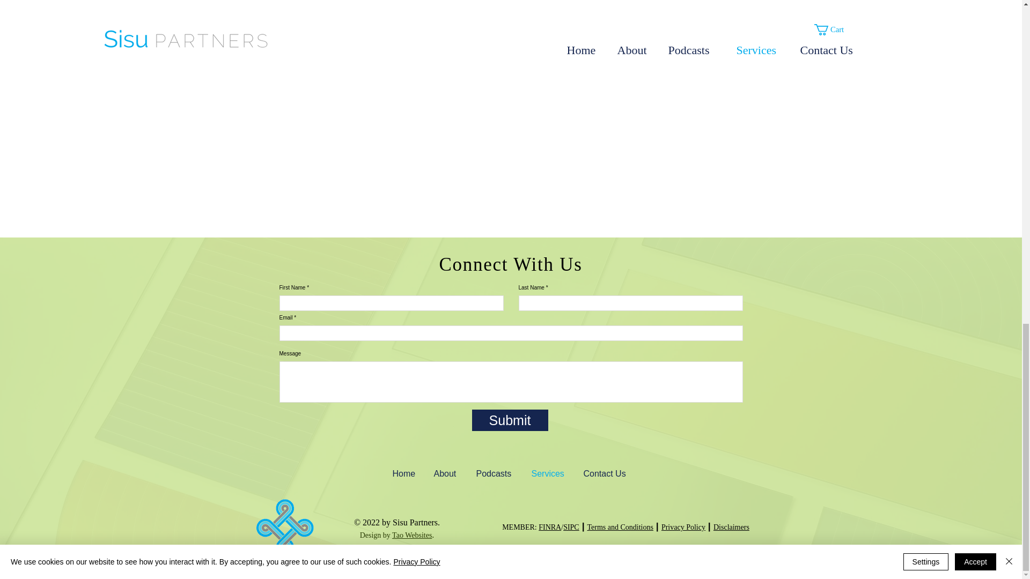 The height and width of the screenshot is (579, 1030). Describe the element at coordinates (732, 528) in the screenshot. I see `Disclaimers` at that location.